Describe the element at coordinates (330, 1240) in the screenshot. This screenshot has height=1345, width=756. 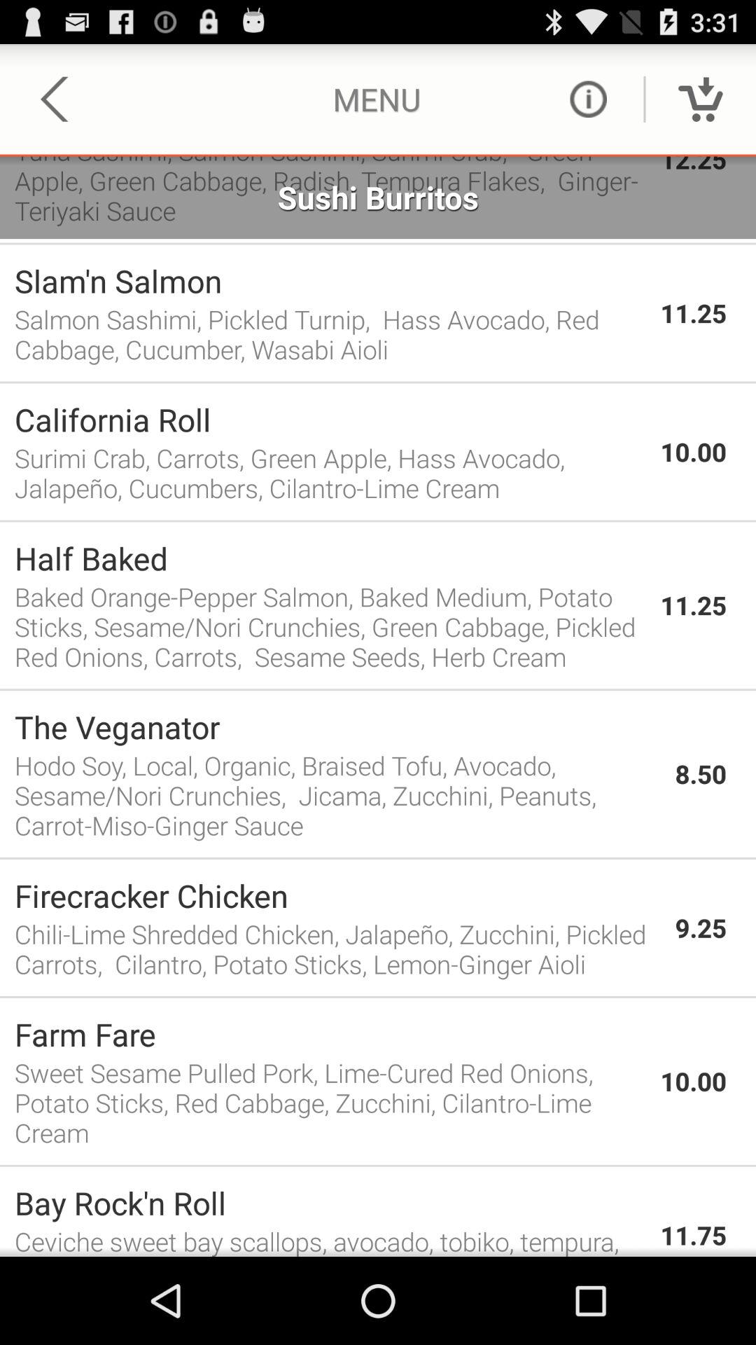
I see `launch the app to the left of 11.75` at that location.